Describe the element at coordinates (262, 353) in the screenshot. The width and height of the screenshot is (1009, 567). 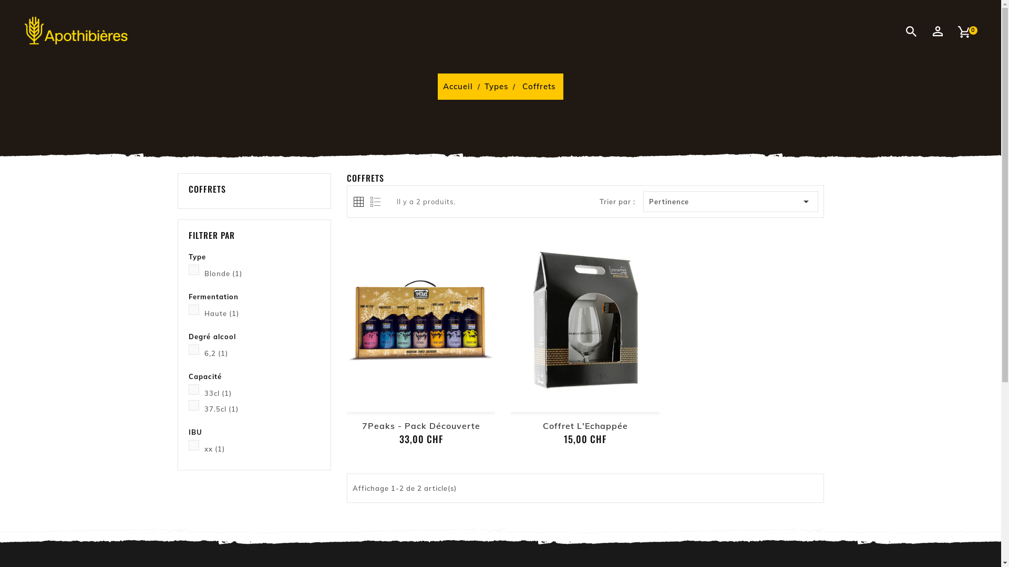
I see `6,2 (1)` at that location.